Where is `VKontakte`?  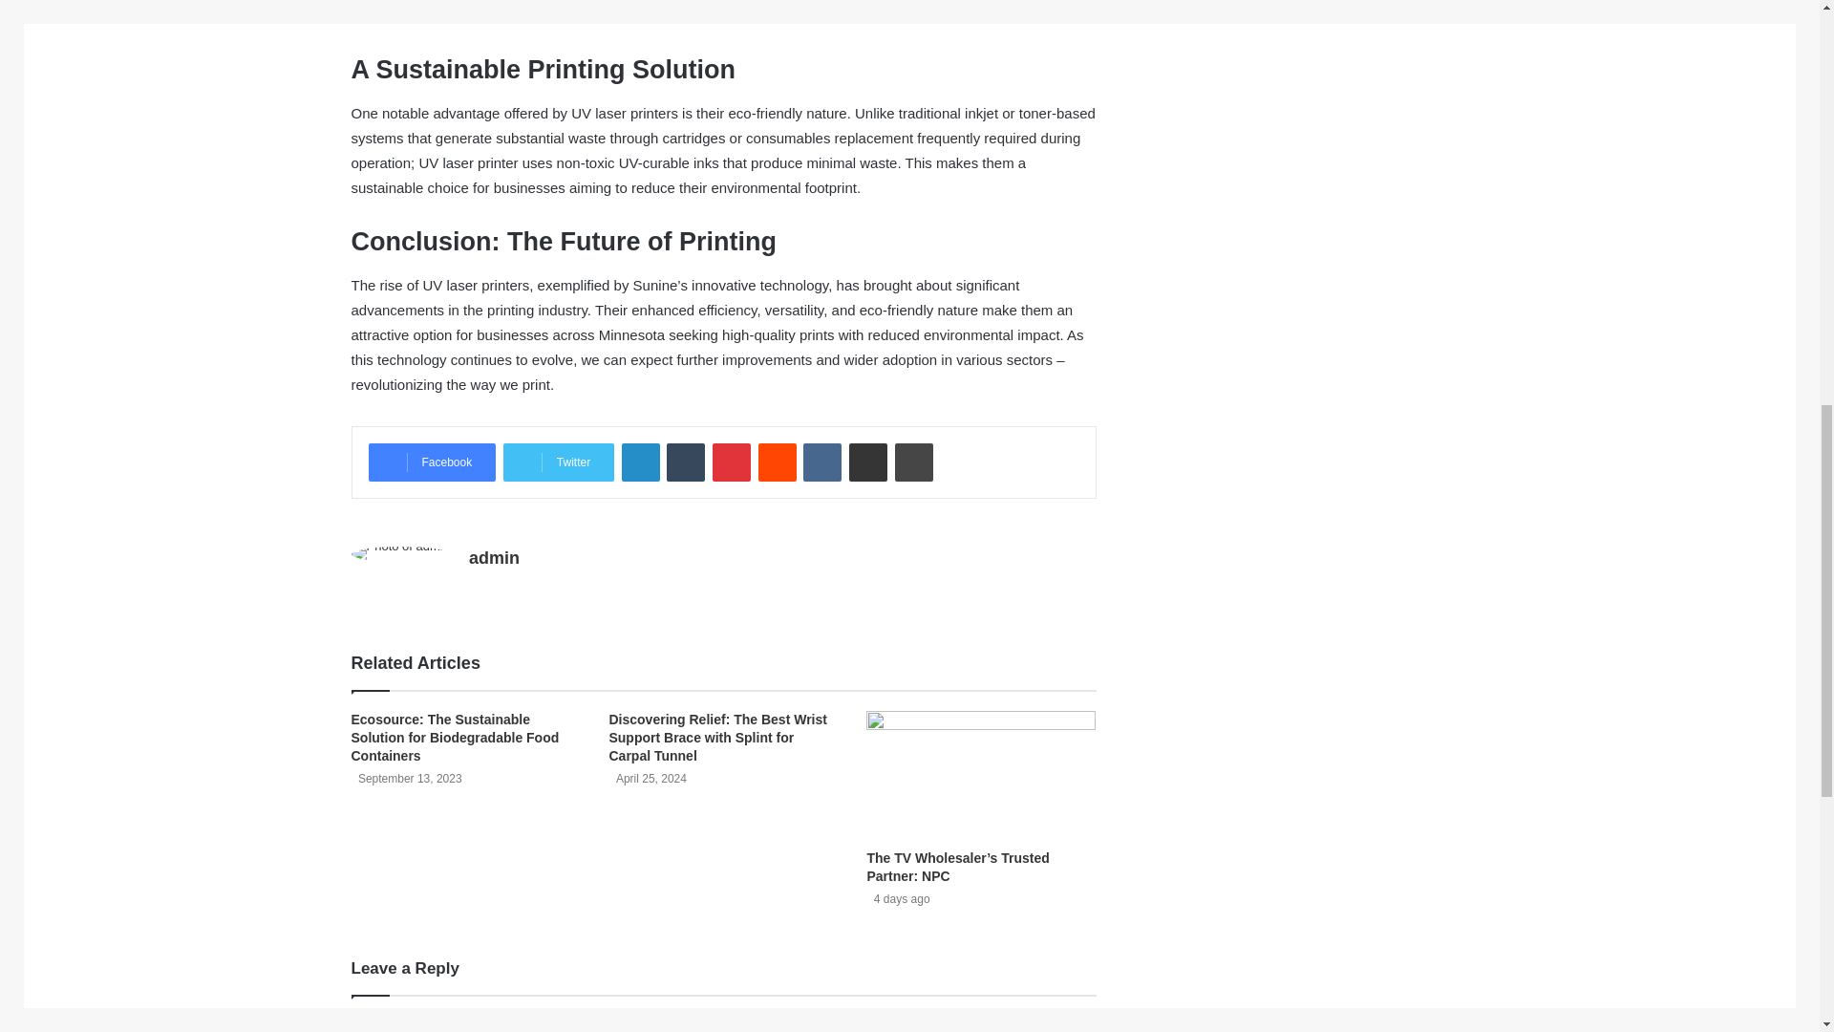
VKontakte is located at coordinates (821, 462).